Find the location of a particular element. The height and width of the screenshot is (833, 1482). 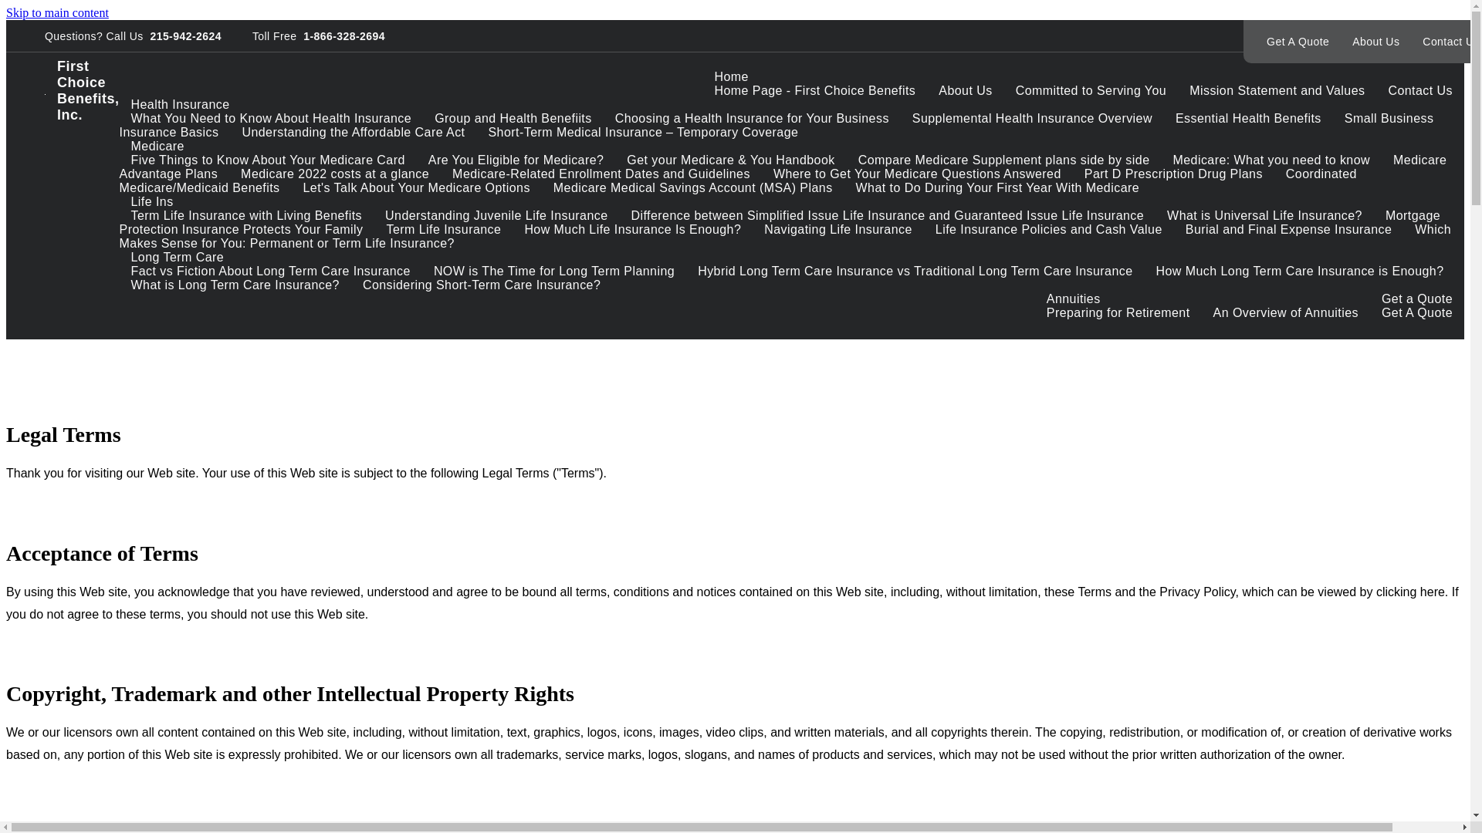

Preparing for Retirement is located at coordinates (1118, 313).